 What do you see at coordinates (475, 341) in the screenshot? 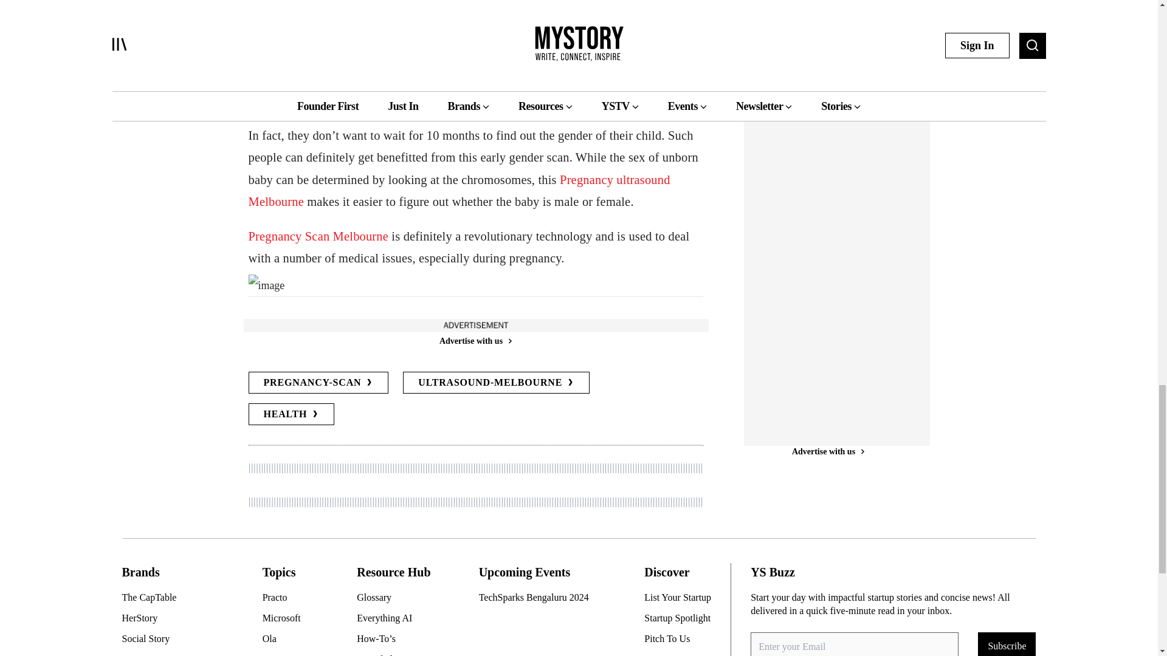
I see `Advertise with us` at bounding box center [475, 341].